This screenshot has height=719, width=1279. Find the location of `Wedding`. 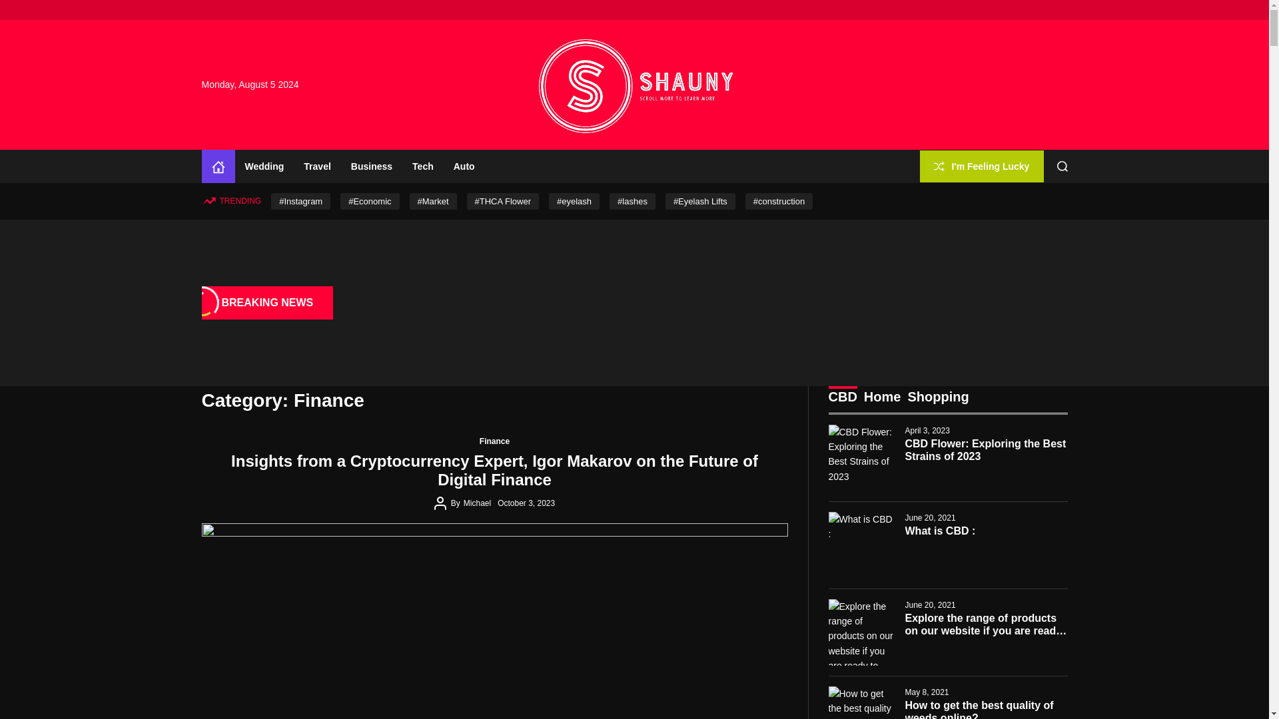

Wedding is located at coordinates (264, 166).